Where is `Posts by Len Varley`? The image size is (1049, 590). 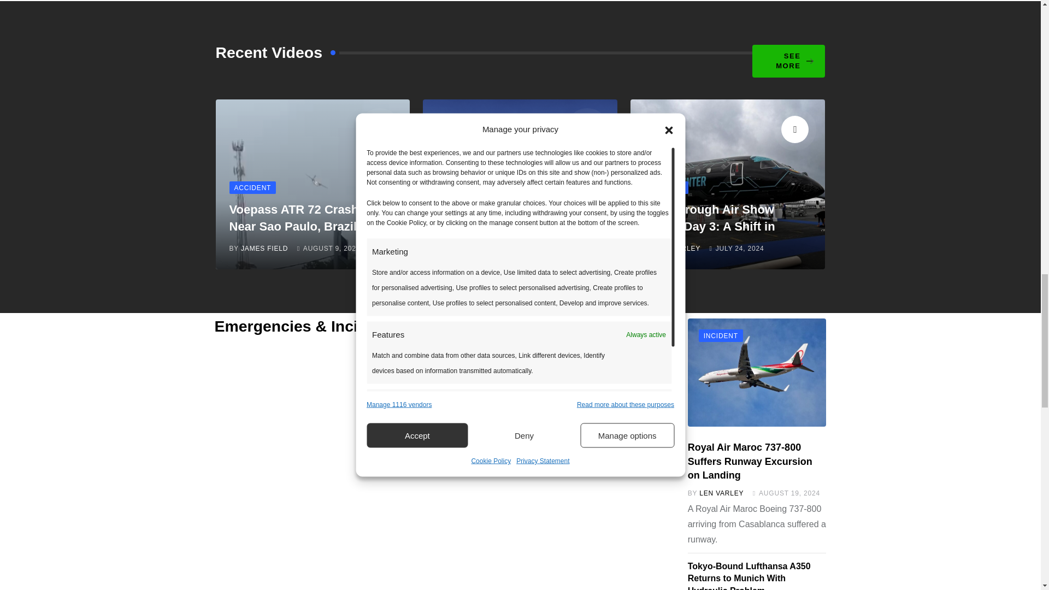 Posts by Len Varley is located at coordinates (679, 249).